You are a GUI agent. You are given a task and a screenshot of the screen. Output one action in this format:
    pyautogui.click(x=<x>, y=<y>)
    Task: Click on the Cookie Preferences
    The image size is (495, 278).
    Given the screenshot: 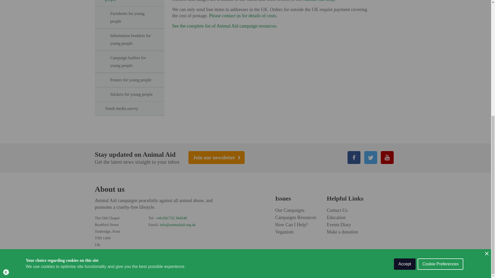 What is the action you would take?
    pyautogui.click(x=440, y=78)
    